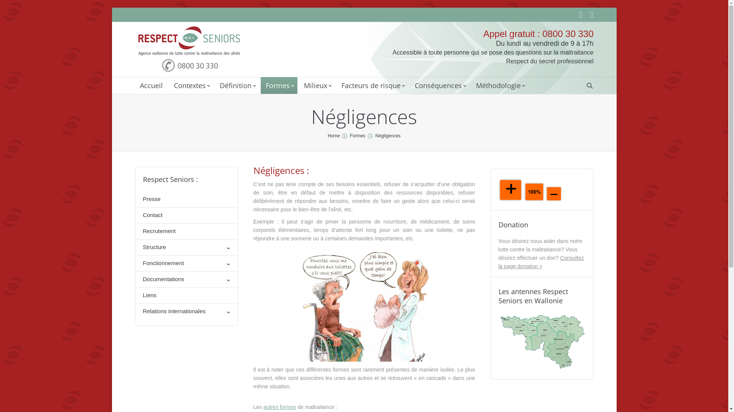 The height and width of the screenshot is (412, 734). What do you see at coordinates (280, 407) in the screenshot?
I see `autres formes` at bounding box center [280, 407].